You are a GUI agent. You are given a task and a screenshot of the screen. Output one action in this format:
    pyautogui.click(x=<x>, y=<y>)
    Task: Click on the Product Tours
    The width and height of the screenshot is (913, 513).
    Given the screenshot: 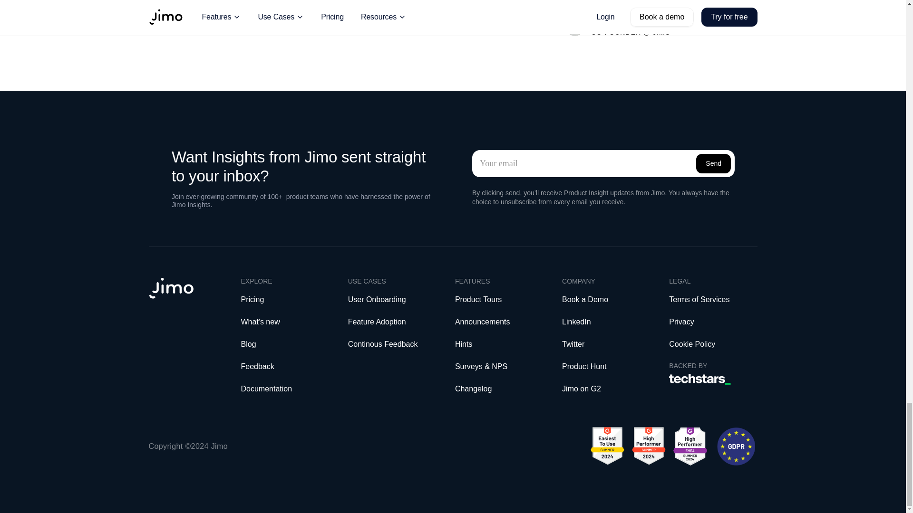 What is the action you would take?
    pyautogui.click(x=478, y=299)
    